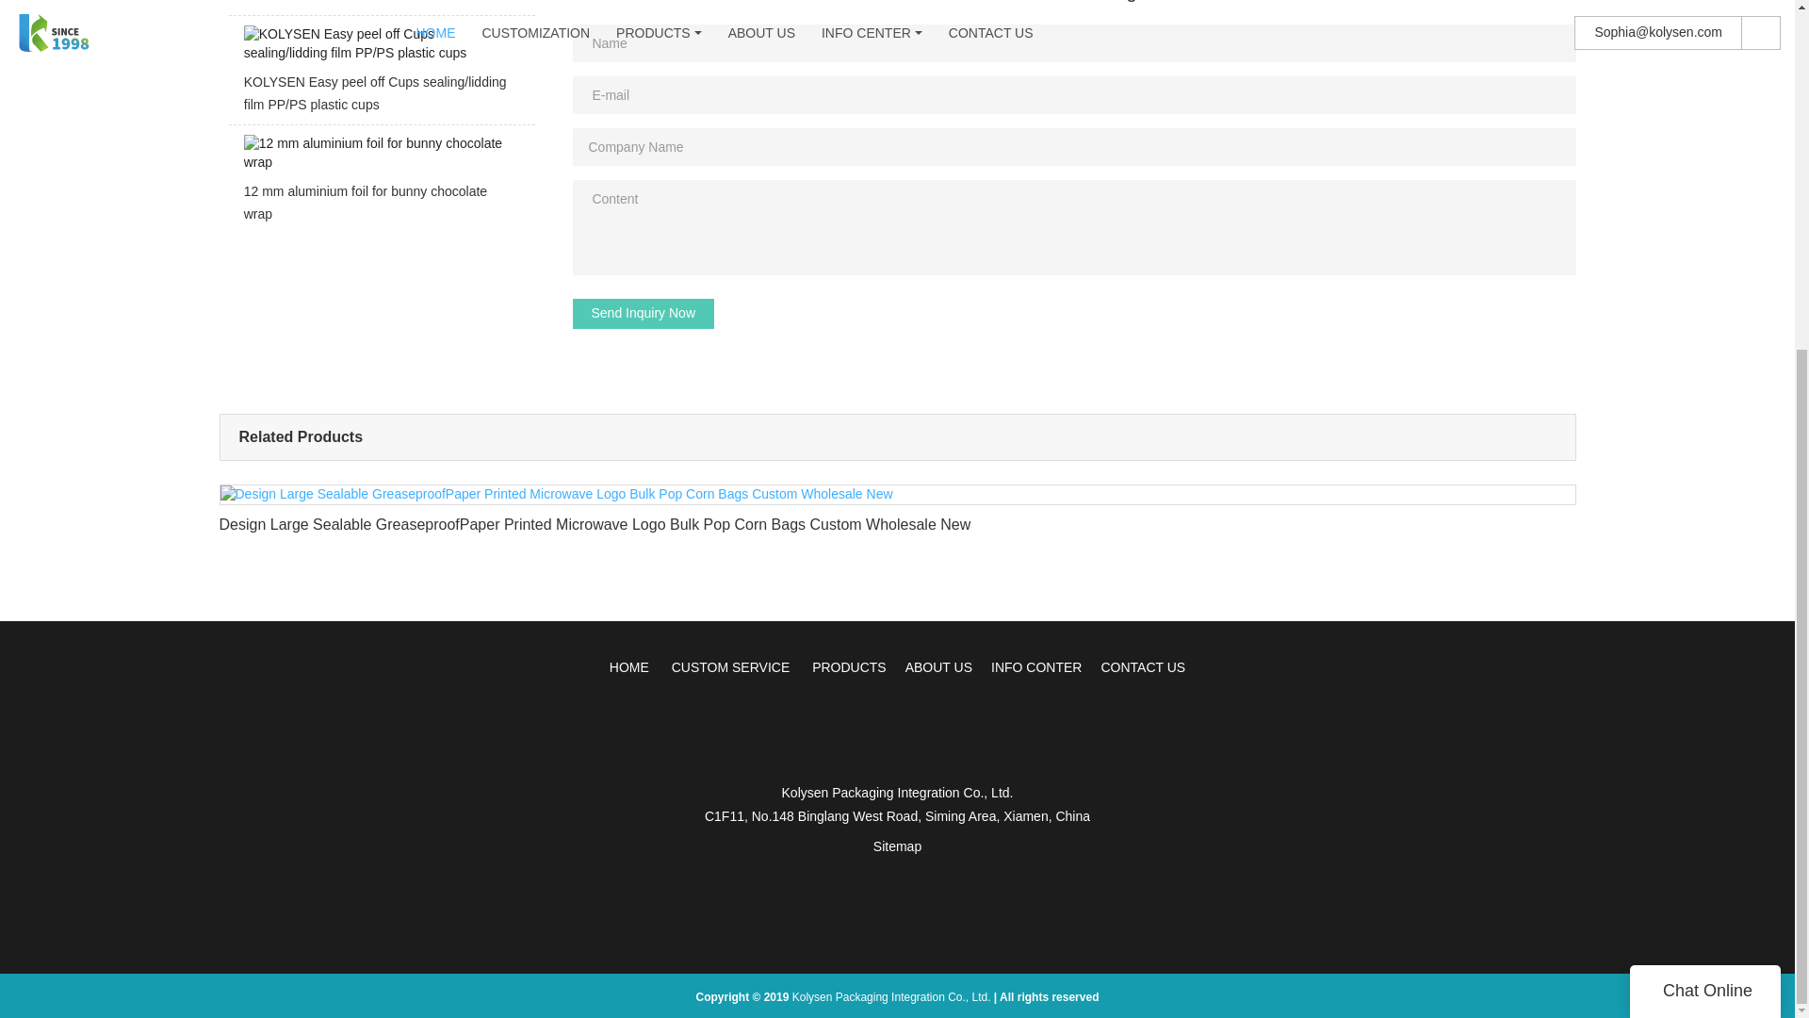  I want to click on Factory Supply Wrap PVC Shrink Bag Plastic Film, so click(381, 8).